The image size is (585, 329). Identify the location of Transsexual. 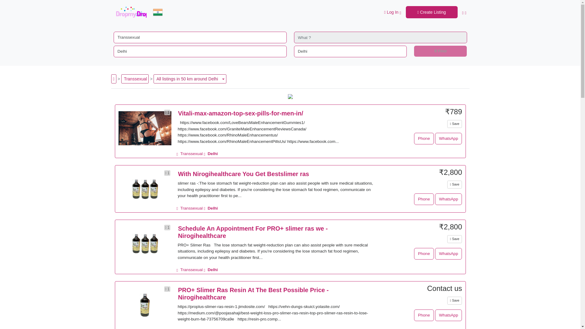
(192, 154).